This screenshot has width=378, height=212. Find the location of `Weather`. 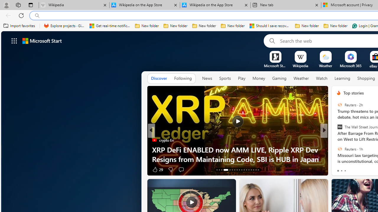

Weather is located at coordinates (301, 78).